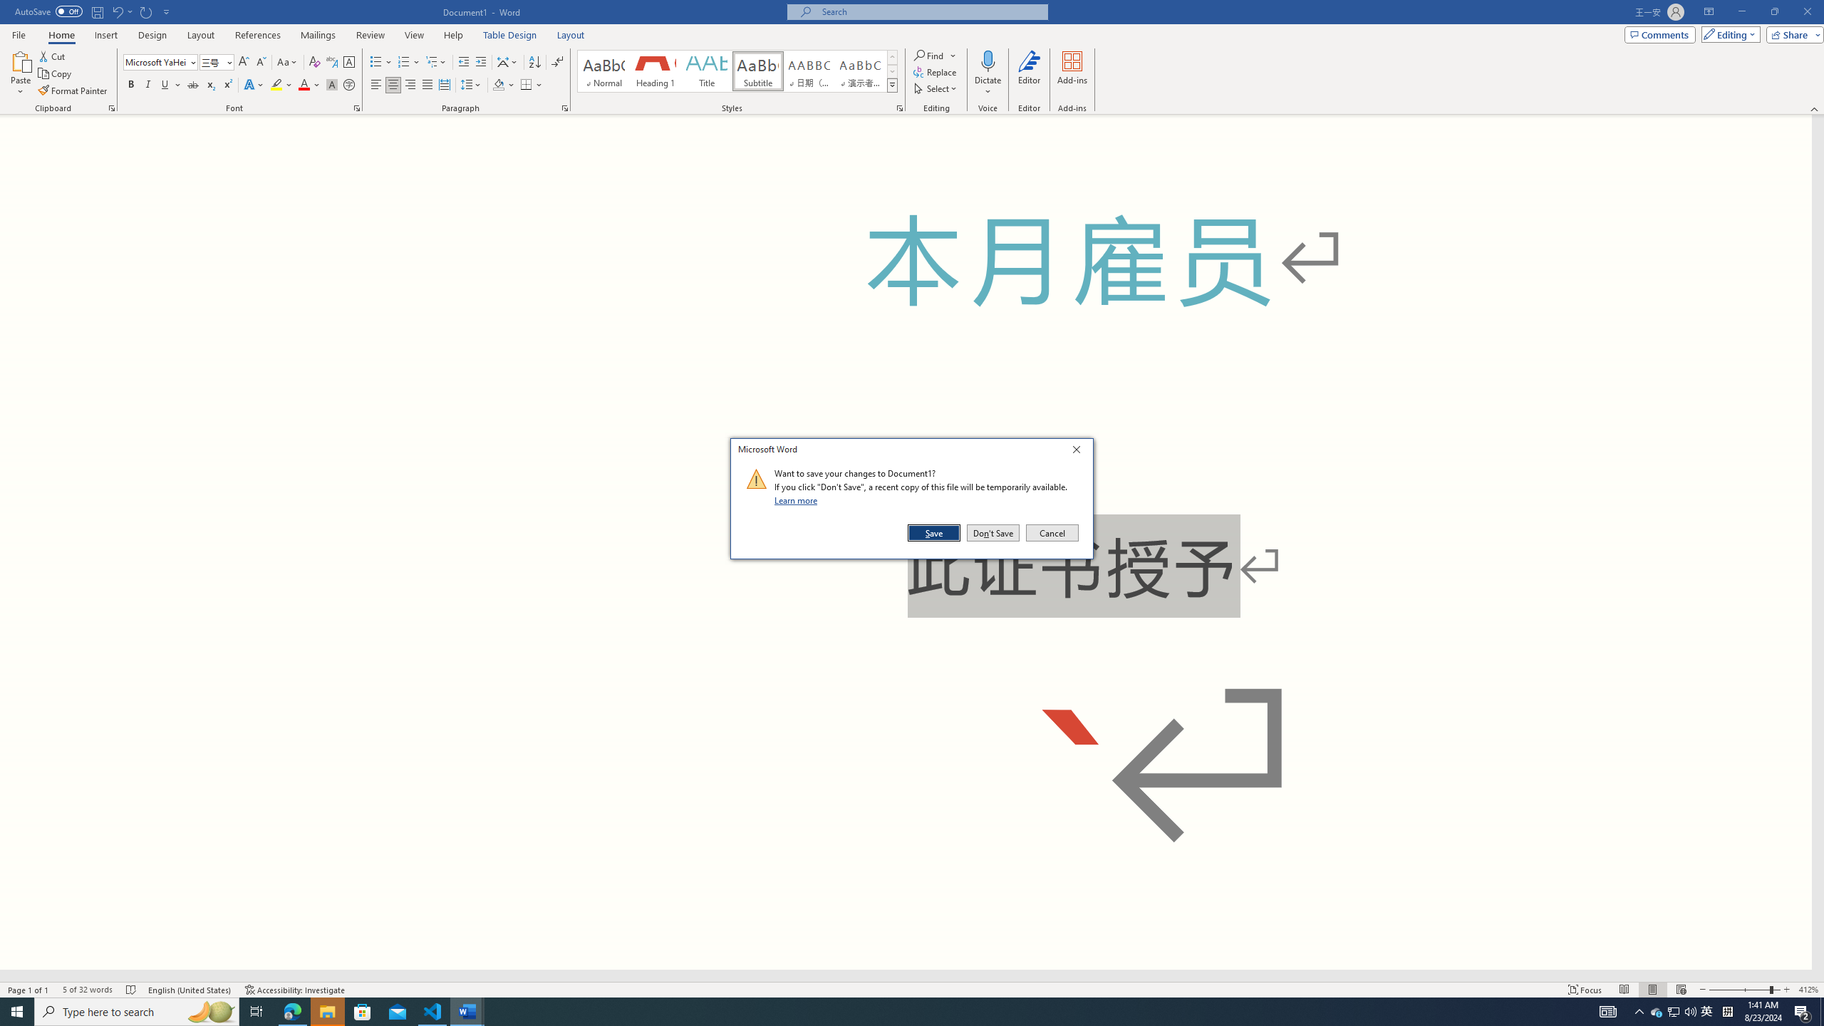  I want to click on Shrink Font, so click(261, 63).